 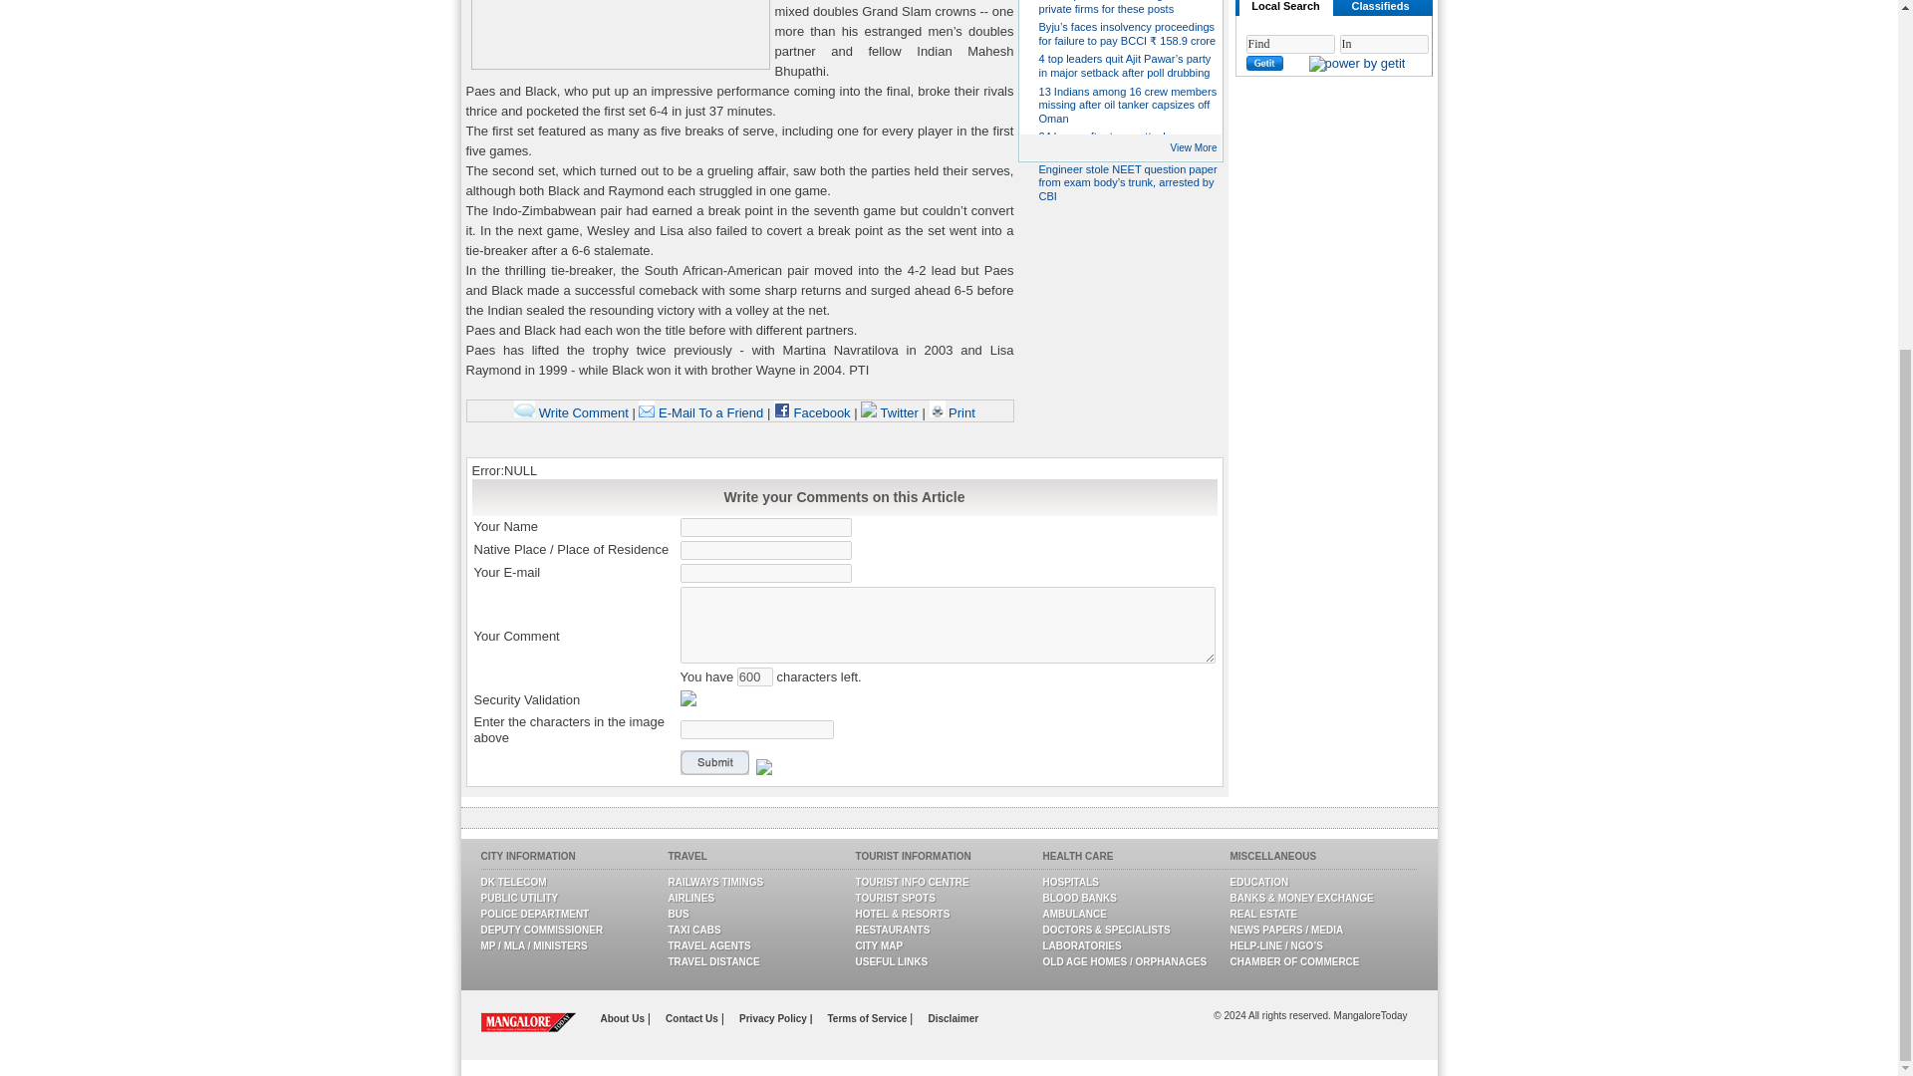 What do you see at coordinates (813, 412) in the screenshot?
I see `Facebook` at bounding box center [813, 412].